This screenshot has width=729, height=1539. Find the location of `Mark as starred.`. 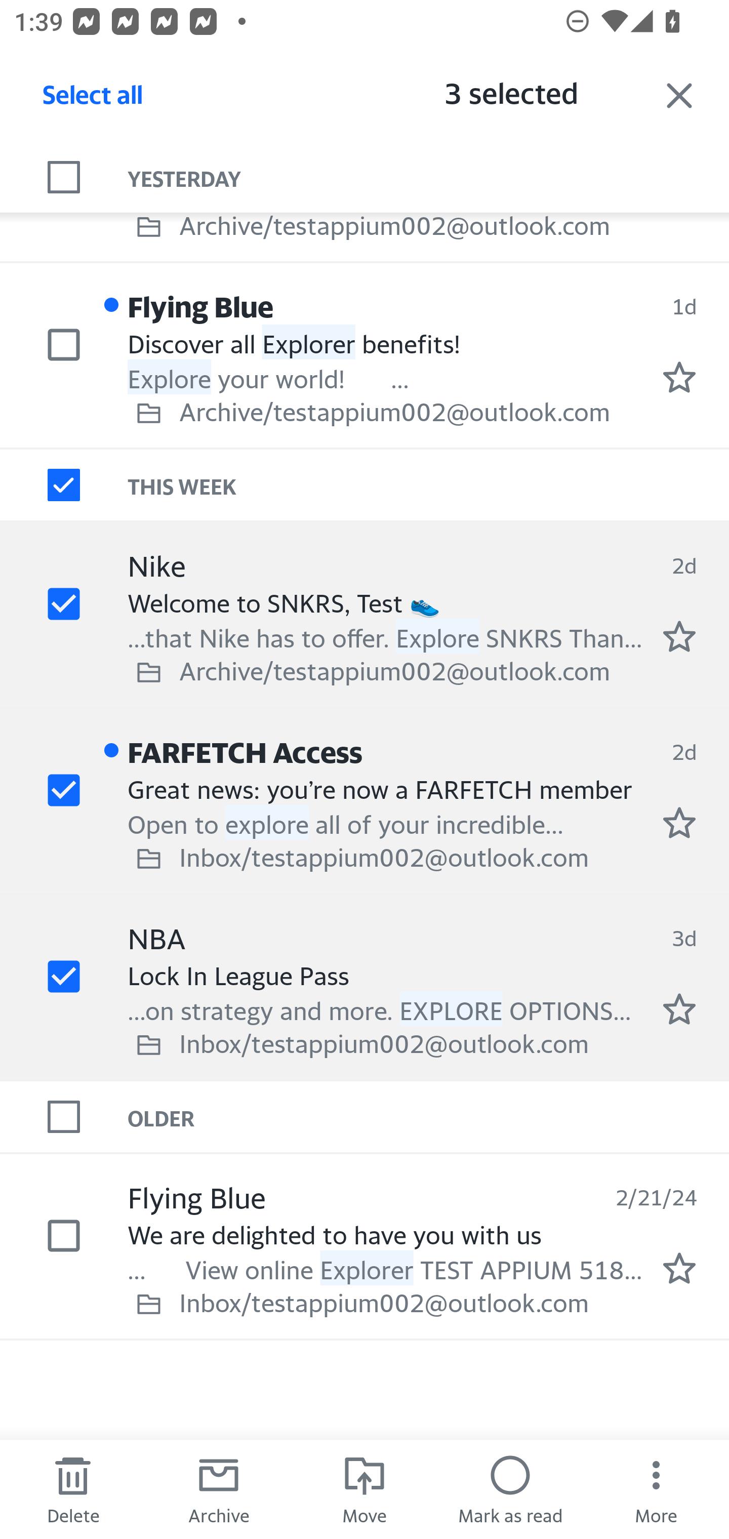

Mark as starred. is located at coordinates (679, 1008).